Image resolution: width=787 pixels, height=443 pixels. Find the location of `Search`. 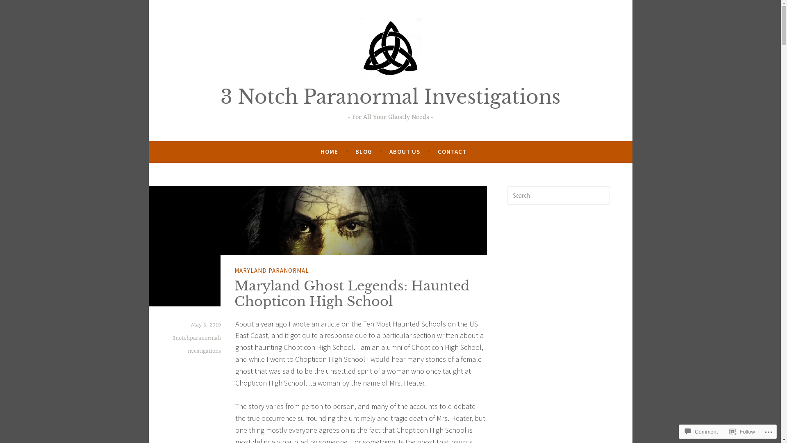

Search is located at coordinates (18, 8).